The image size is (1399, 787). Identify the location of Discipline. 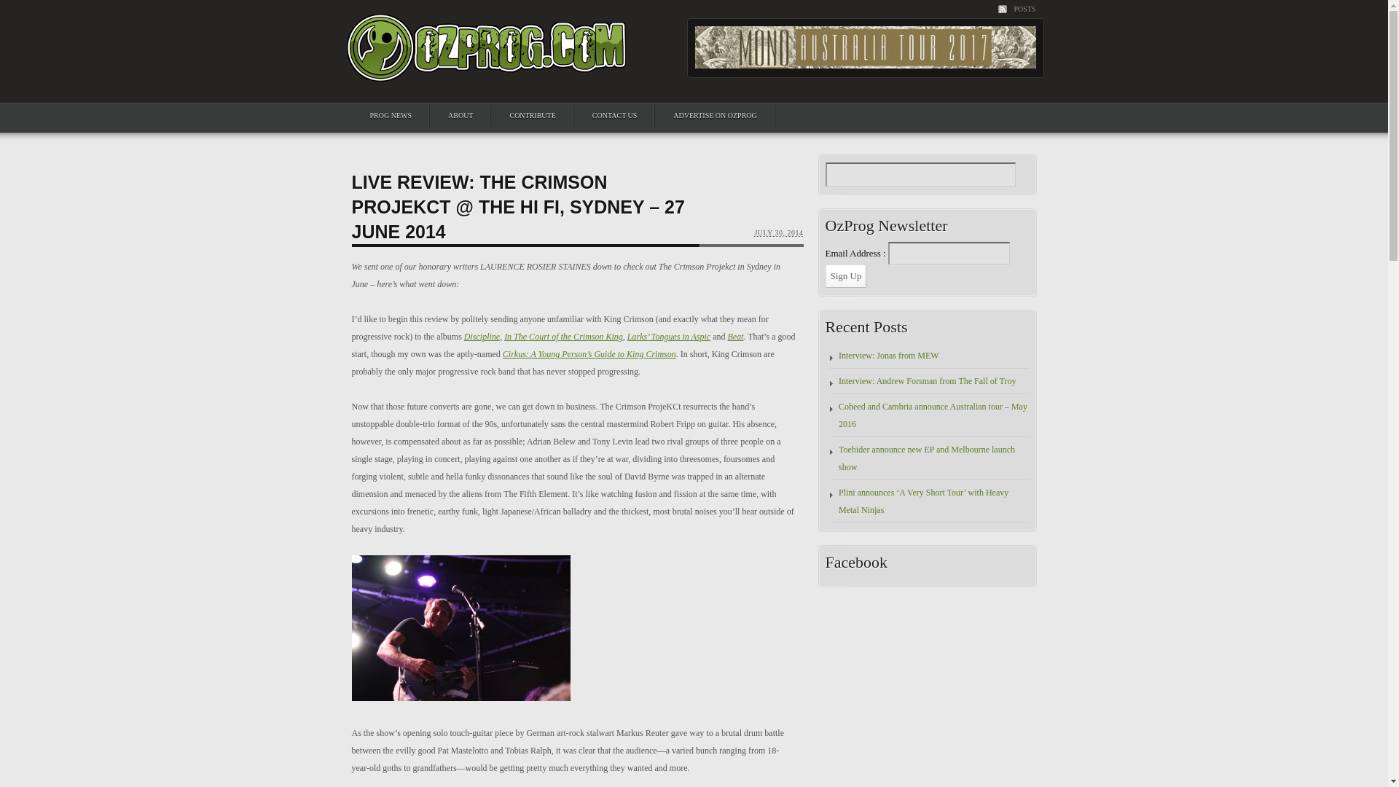
(482, 336).